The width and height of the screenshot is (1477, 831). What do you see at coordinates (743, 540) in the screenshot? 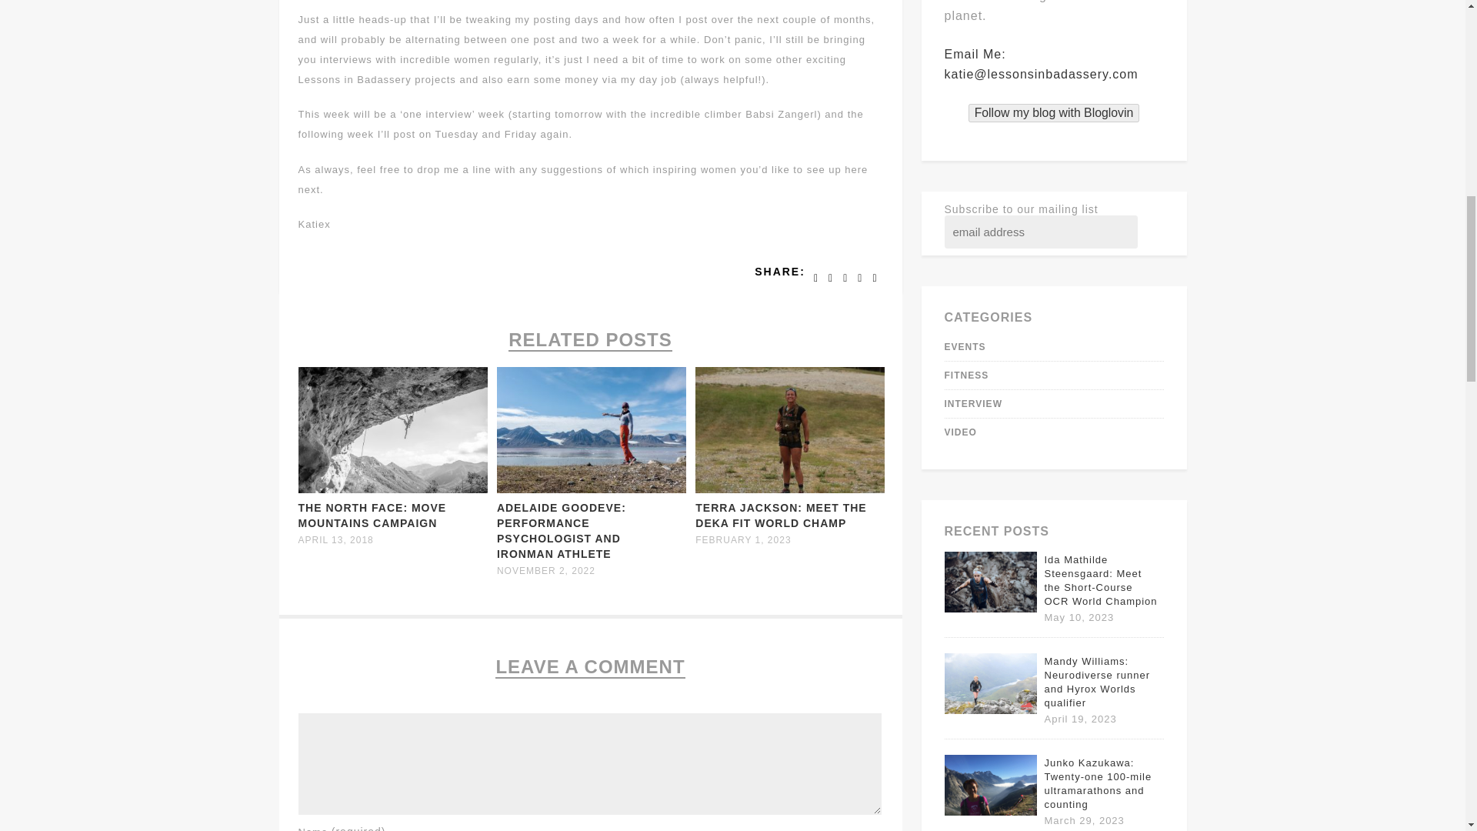
I see `FEBRUARY 1, 2023` at bounding box center [743, 540].